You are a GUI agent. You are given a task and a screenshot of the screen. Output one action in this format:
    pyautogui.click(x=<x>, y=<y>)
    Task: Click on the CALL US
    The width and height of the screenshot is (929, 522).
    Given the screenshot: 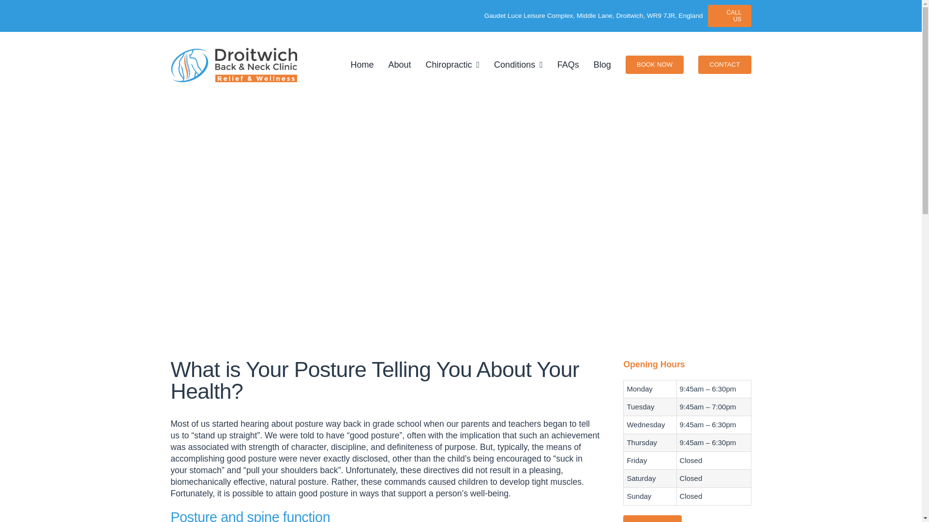 What is the action you would take?
    pyautogui.click(x=729, y=15)
    